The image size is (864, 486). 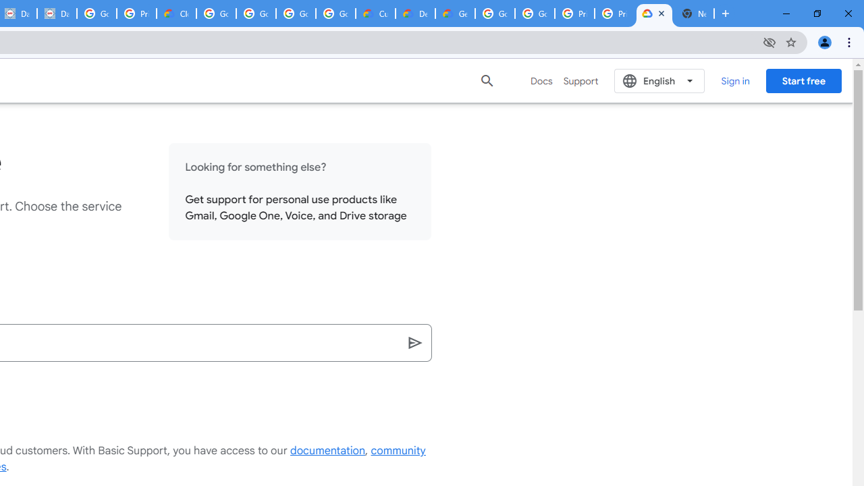 What do you see at coordinates (328, 451) in the screenshot?
I see `documentation` at bounding box center [328, 451].